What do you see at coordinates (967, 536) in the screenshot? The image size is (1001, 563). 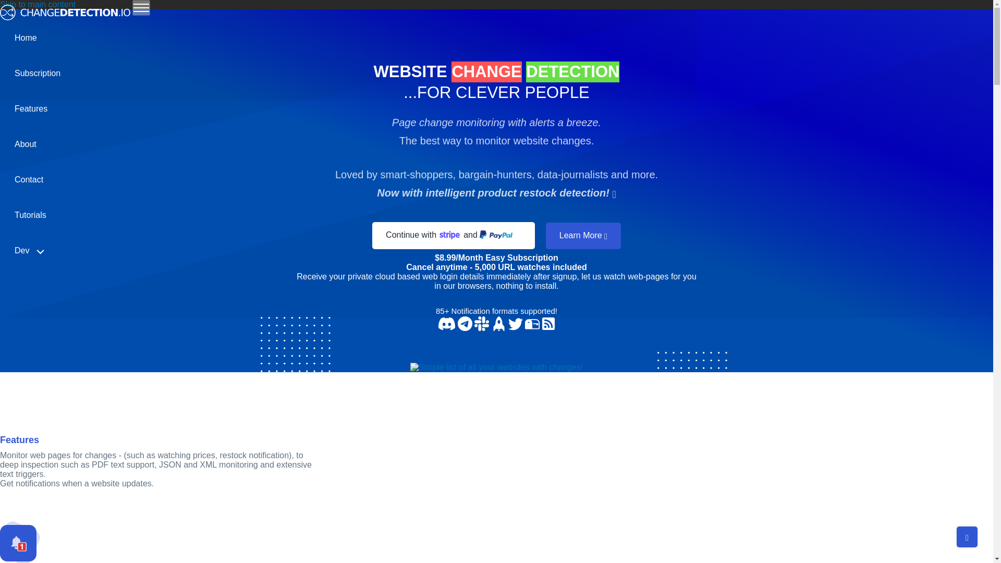 I see `back to top` at bounding box center [967, 536].